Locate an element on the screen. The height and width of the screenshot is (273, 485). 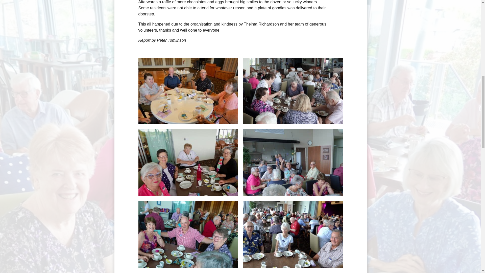
Pic 3 is located at coordinates (293, 234).